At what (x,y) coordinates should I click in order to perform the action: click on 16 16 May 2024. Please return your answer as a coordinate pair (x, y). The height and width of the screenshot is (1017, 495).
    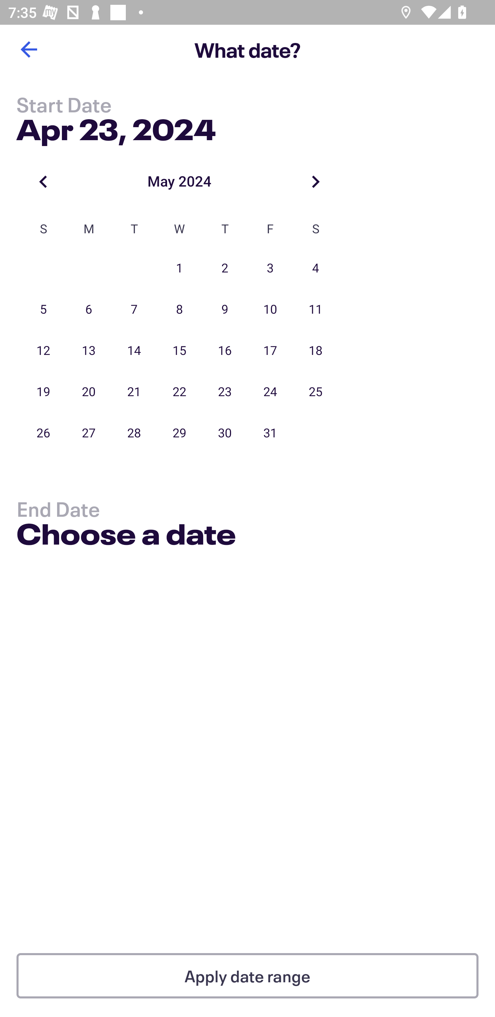
    Looking at the image, I should click on (225, 351).